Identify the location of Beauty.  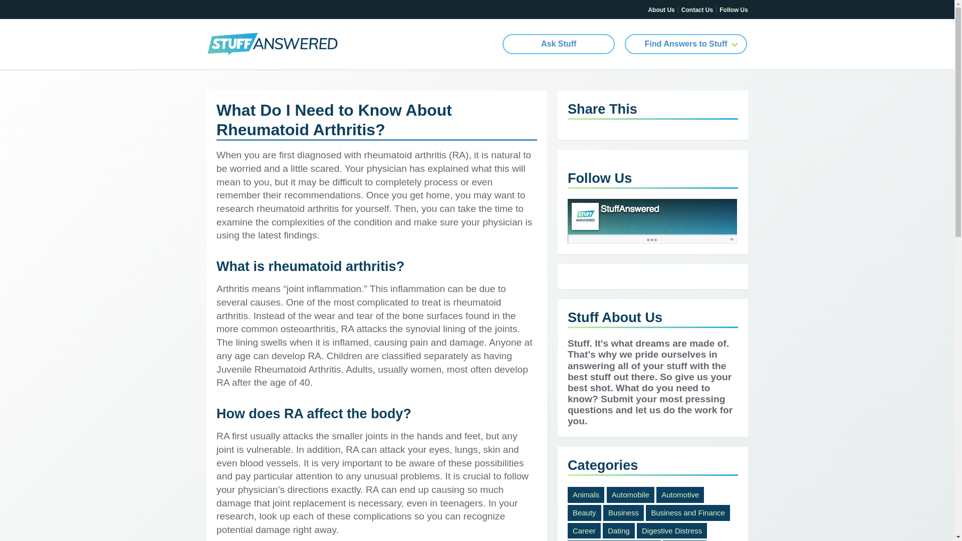
(584, 513).